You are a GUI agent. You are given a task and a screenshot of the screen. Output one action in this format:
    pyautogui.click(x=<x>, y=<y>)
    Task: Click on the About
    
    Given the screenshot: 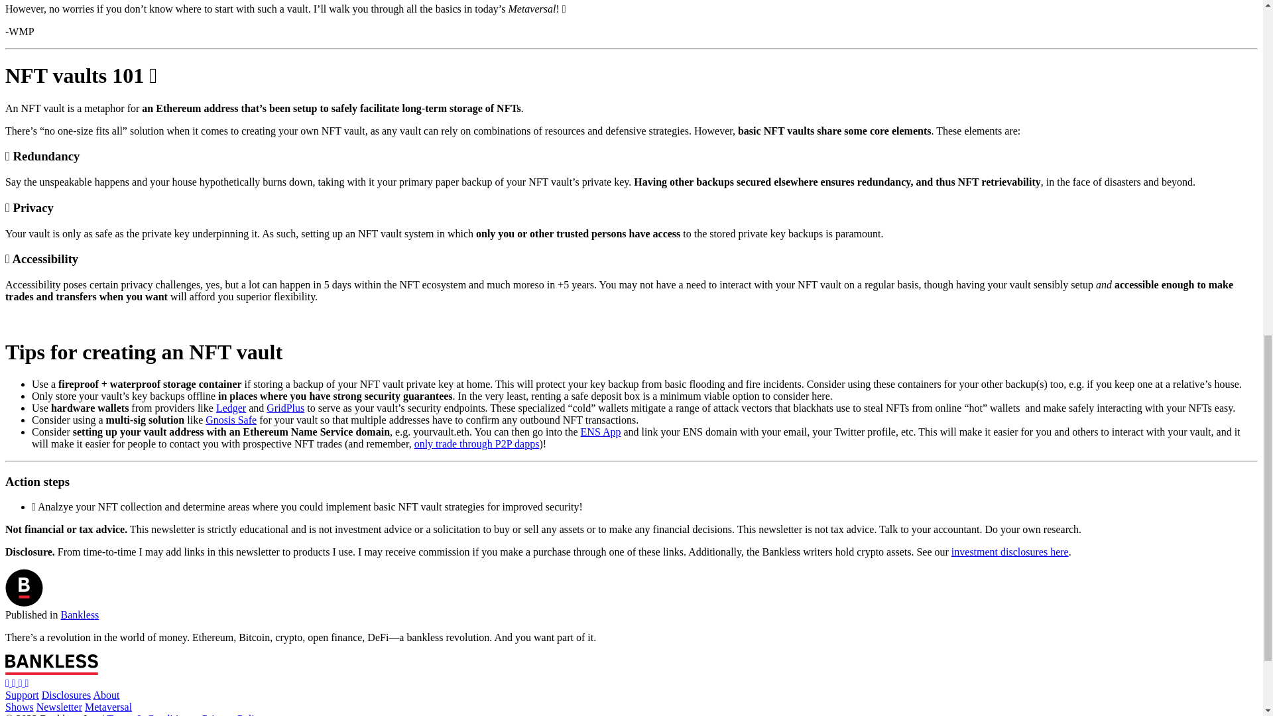 What is the action you would take?
    pyautogui.click(x=106, y=695)
    